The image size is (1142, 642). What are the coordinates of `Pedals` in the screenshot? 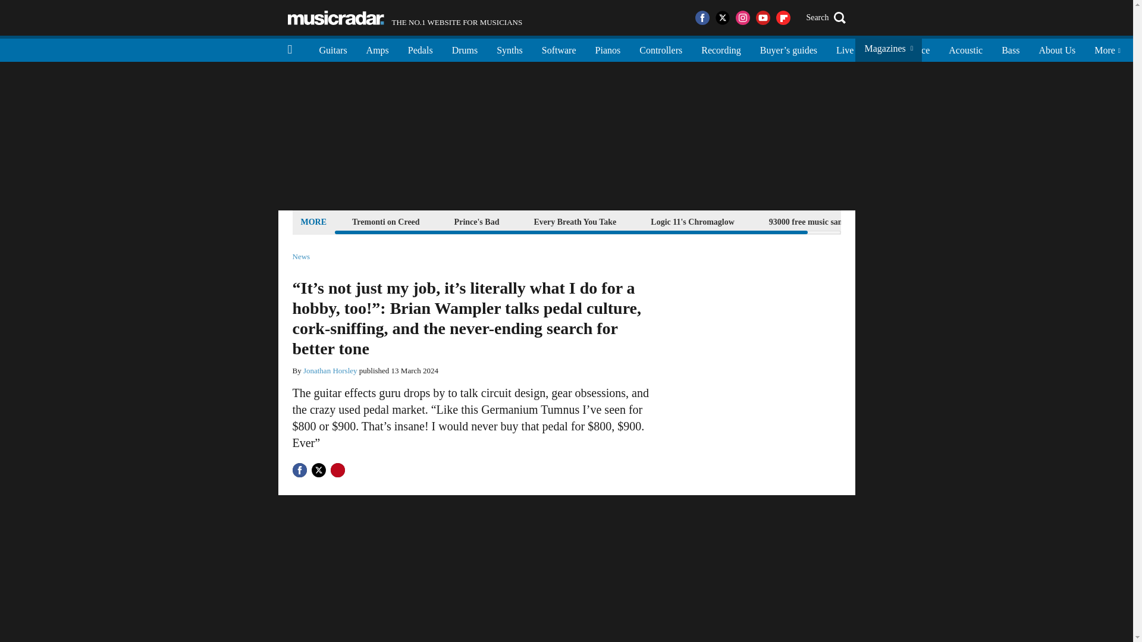 It's located at (465, 49).